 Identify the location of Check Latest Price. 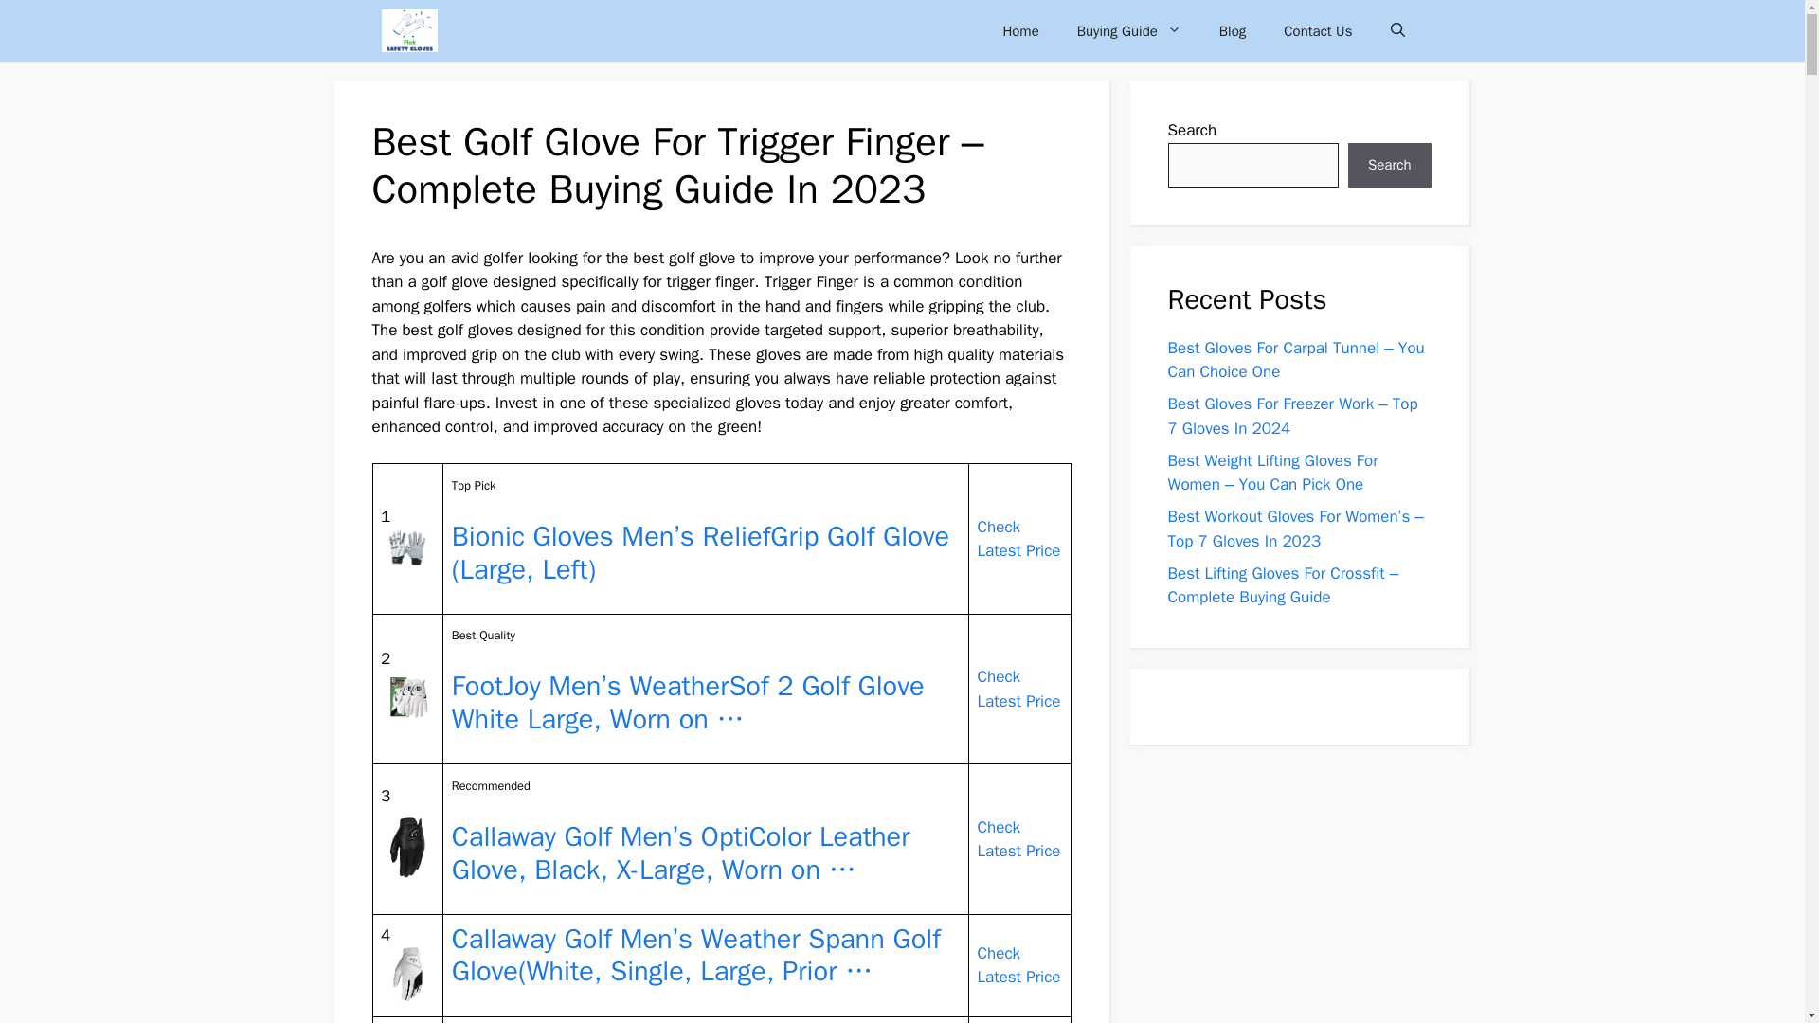
(1019, 539).